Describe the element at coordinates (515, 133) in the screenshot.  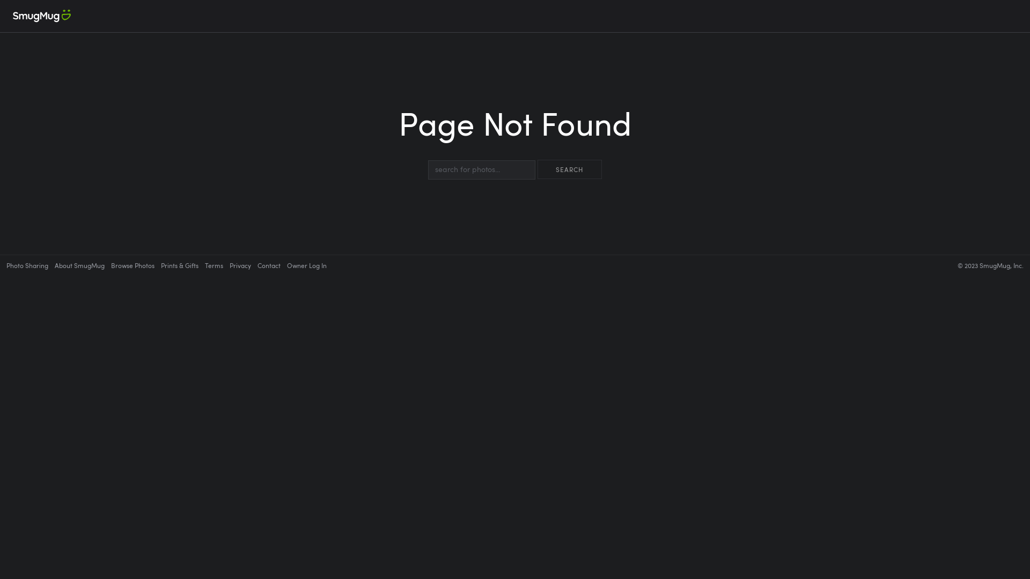
I see `Page Not Found` at that location.